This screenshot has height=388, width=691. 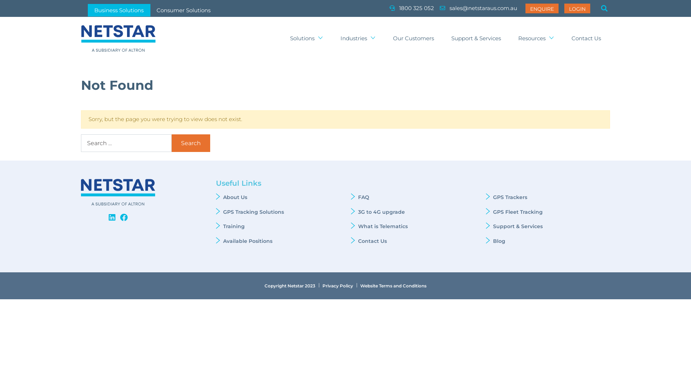 What do you see at coordinates (112, 218) in the screenshot?
I see `Linkedin` at bounding box center [112, 218].